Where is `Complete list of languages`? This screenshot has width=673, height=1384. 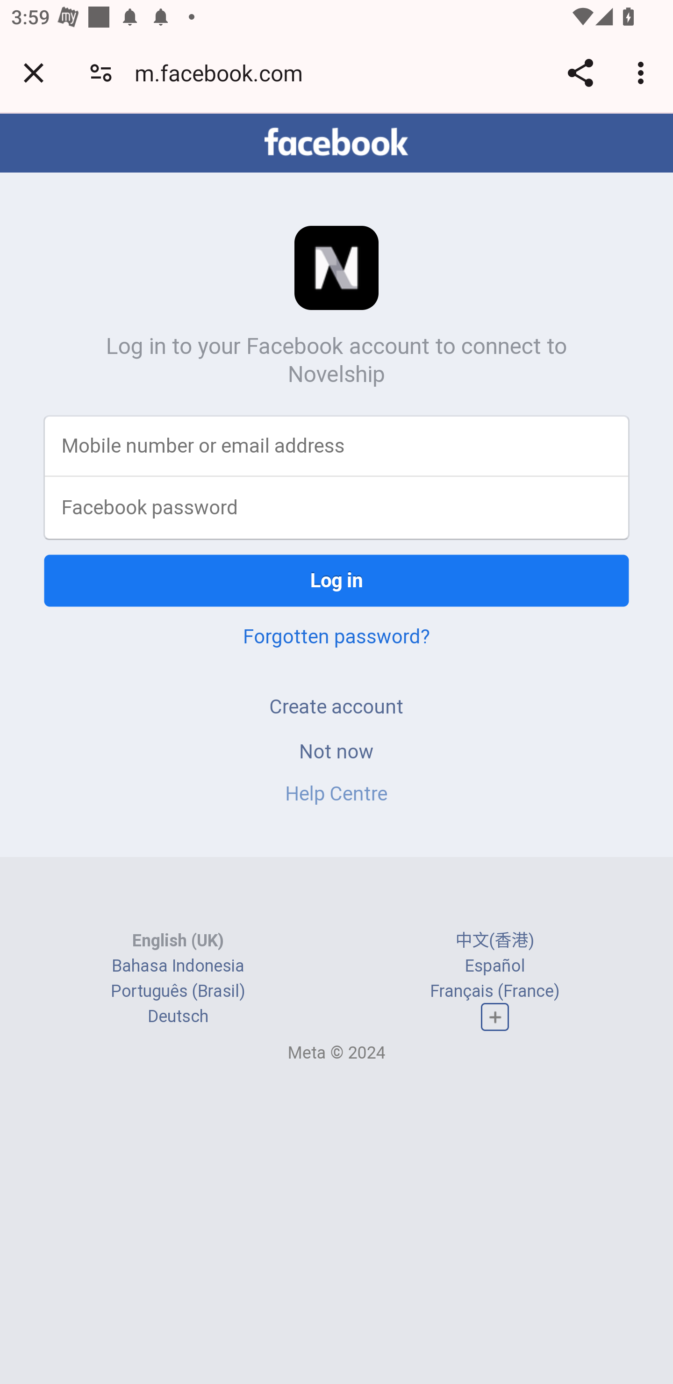 Complete list of languages is located at coordinates (495, 1017).